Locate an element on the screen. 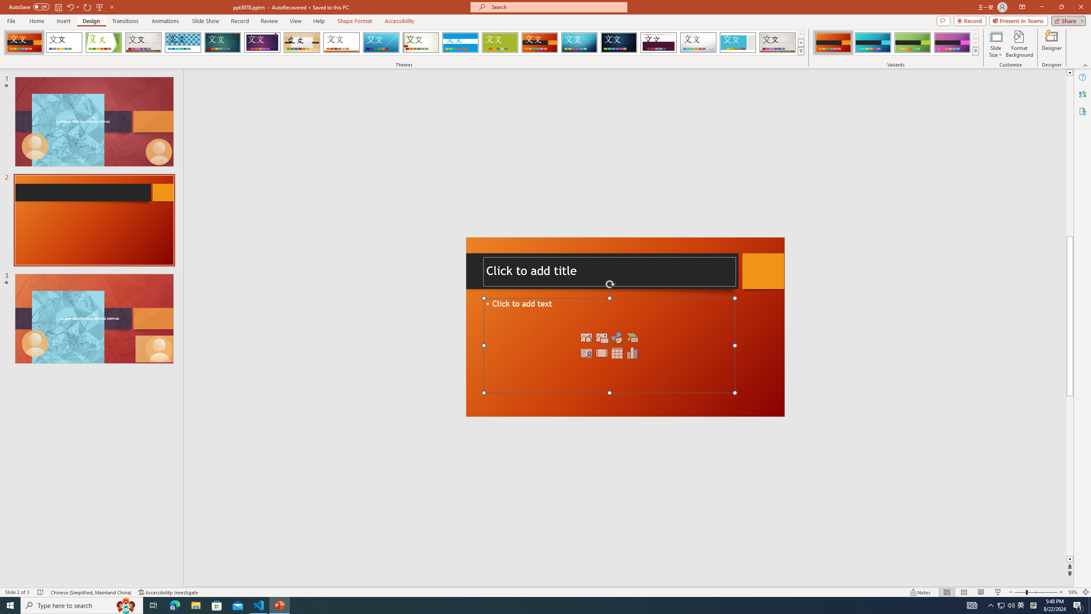 The width and height of the screenshot is (1091, 614). Circuit is located at coordinates (579, 43).